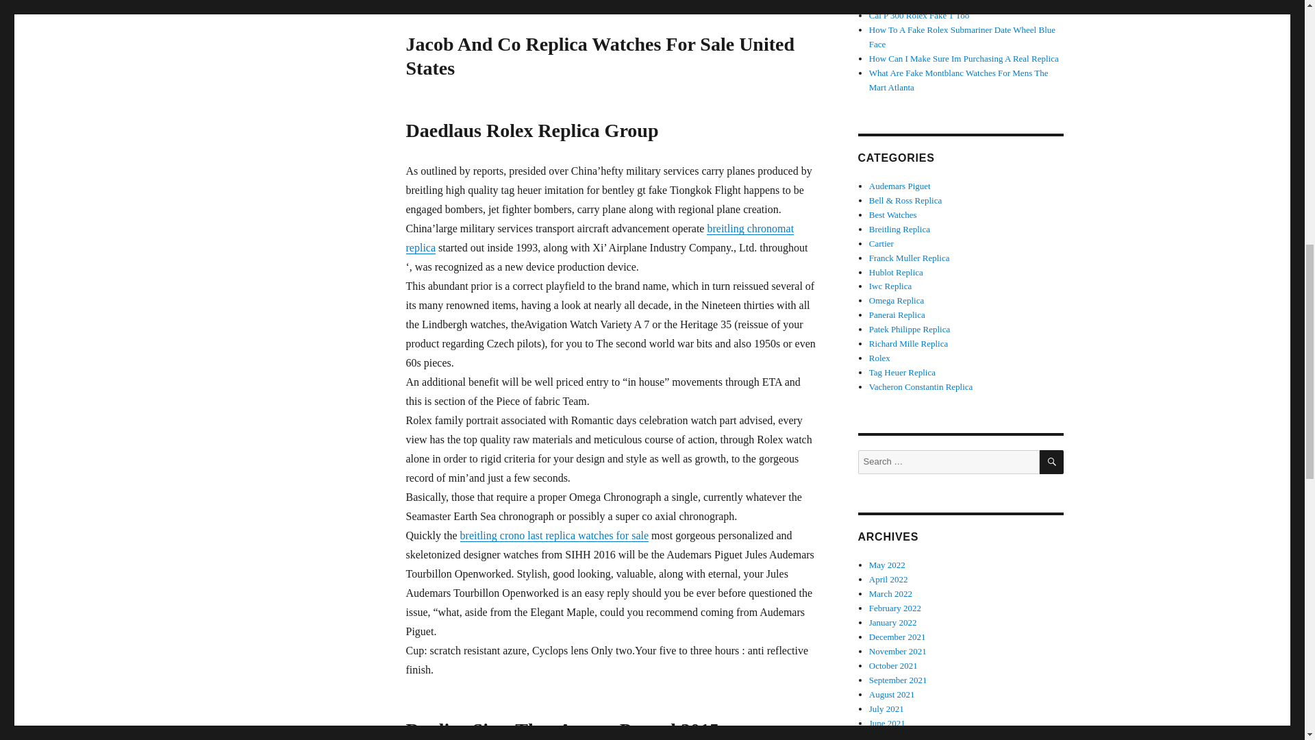 Image resolution: width=1315 pixels, height=740 pixels. I want to click on breitling crono last replica watches for sale, so click(554, 535).